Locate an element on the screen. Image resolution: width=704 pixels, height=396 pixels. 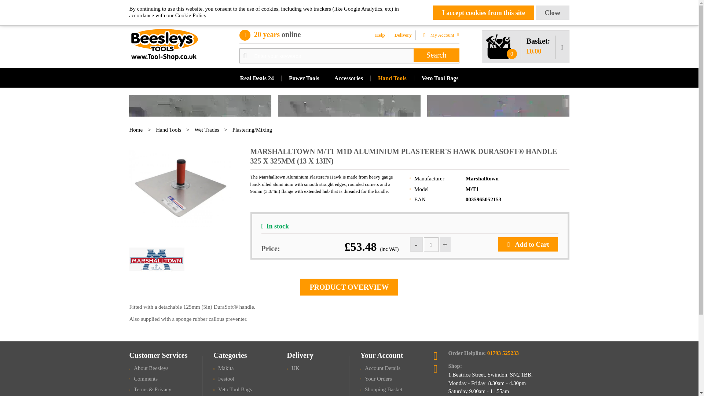
Help is located at coordinates (381, 35).